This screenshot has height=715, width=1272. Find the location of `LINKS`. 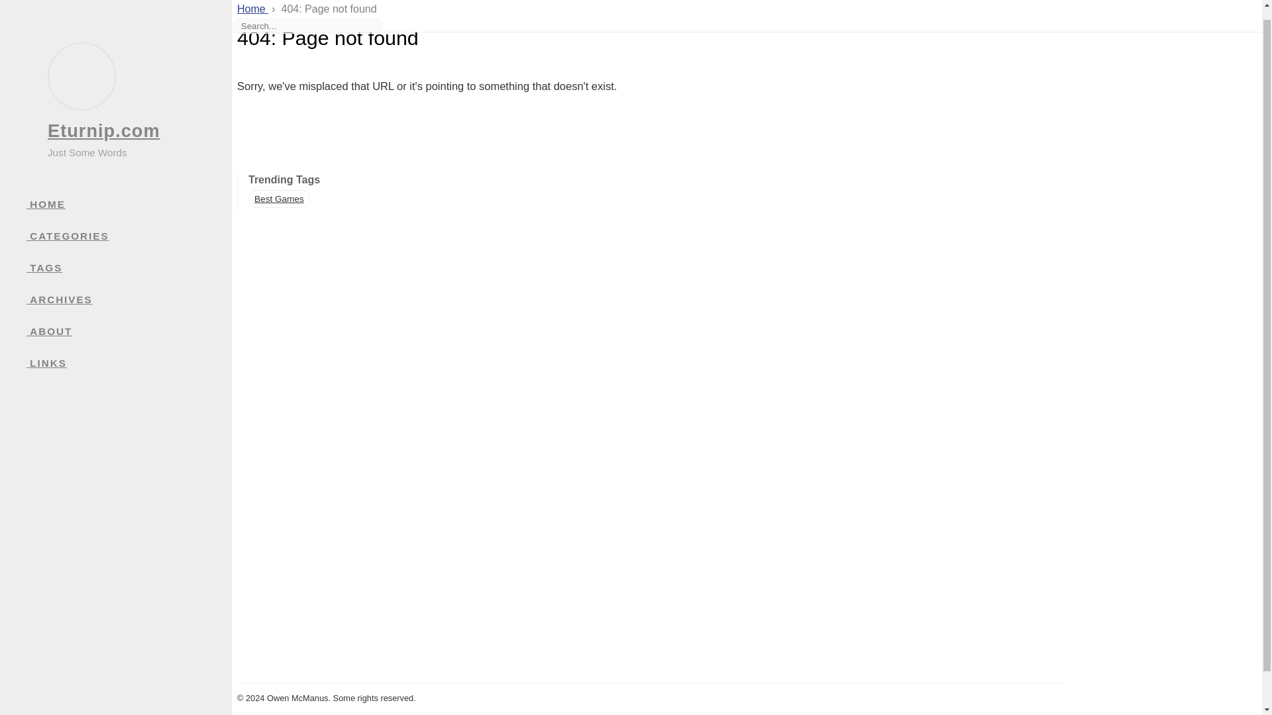

LINKS is located at coordinates (129, 352).